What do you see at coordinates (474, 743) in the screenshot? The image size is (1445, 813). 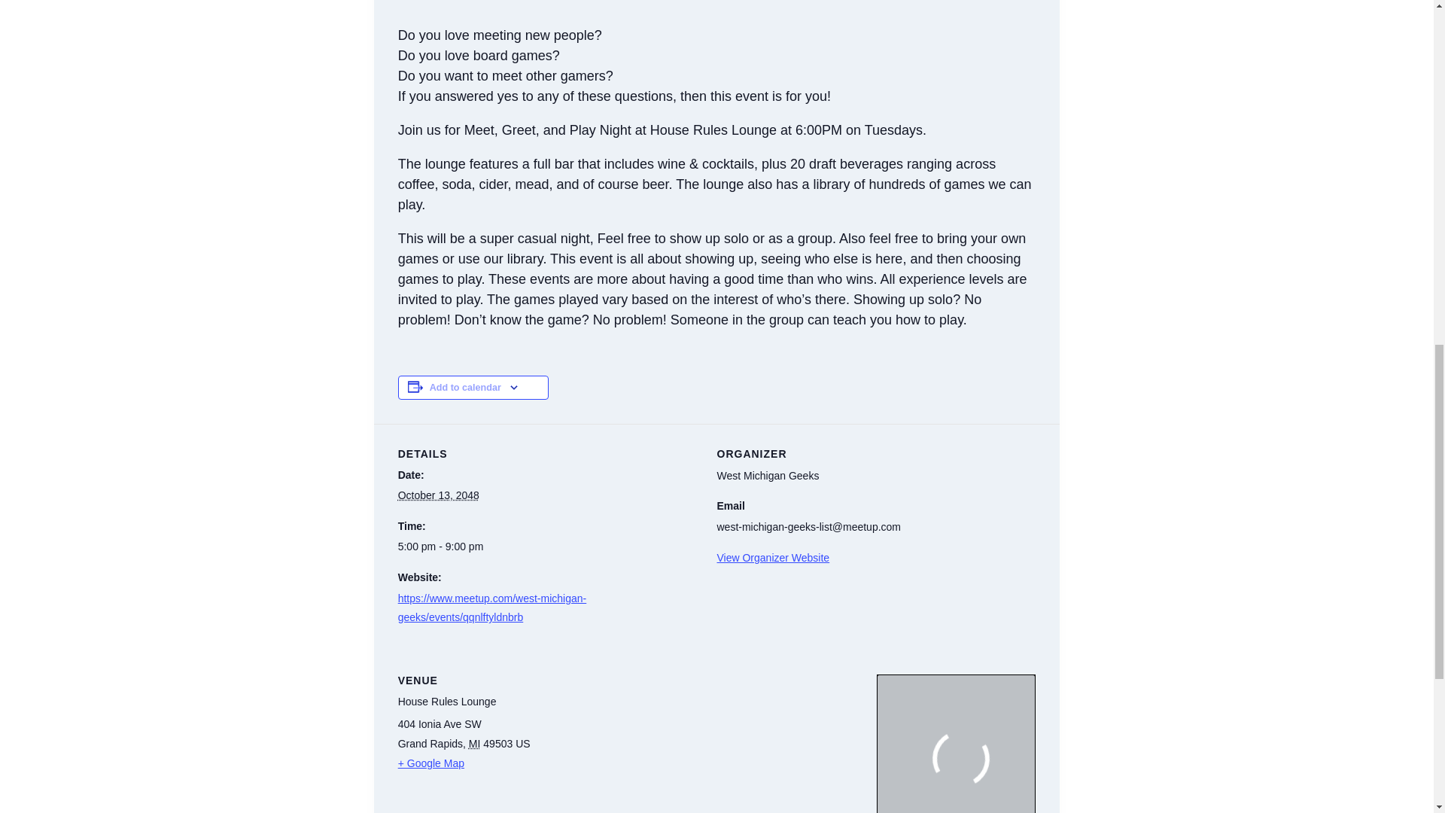 I see `Michigan` at bounding box center [474, 743].